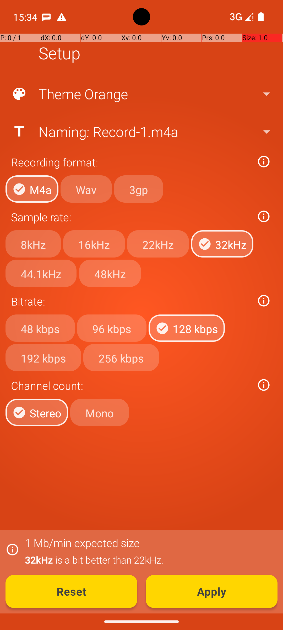  What do you see at coordinates (37, 412) in the screenshot?
I see `Stereo` at bounding box center [37, 412].